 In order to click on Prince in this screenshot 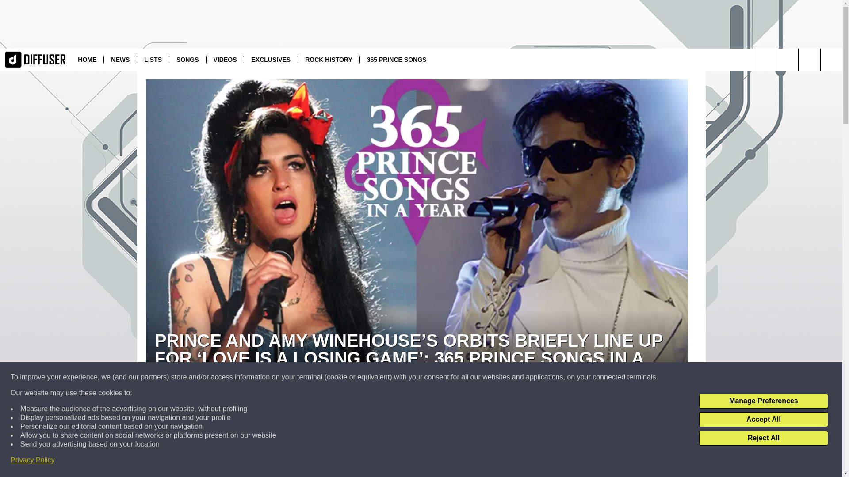, I will do `click(482, 475)`.